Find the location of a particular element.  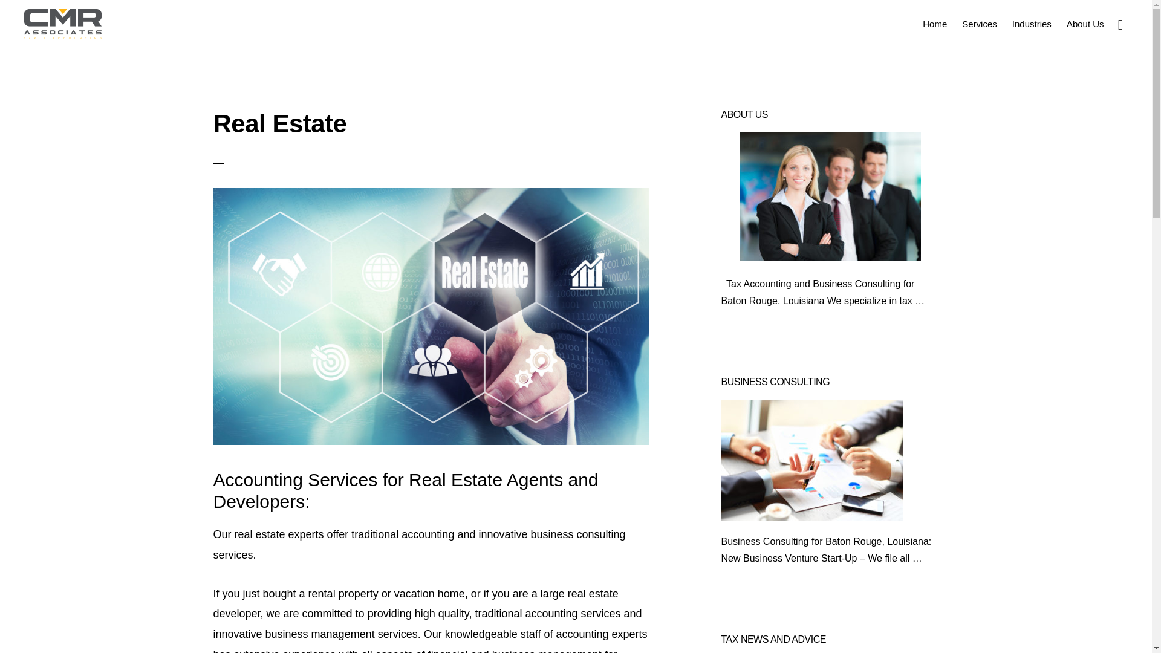

Industries is located at coordinates (1032, 23).